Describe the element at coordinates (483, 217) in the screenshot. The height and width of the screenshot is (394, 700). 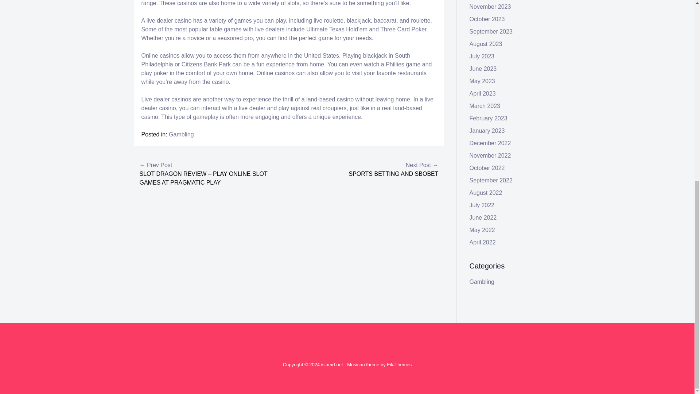
I see `June 2022` at that location.